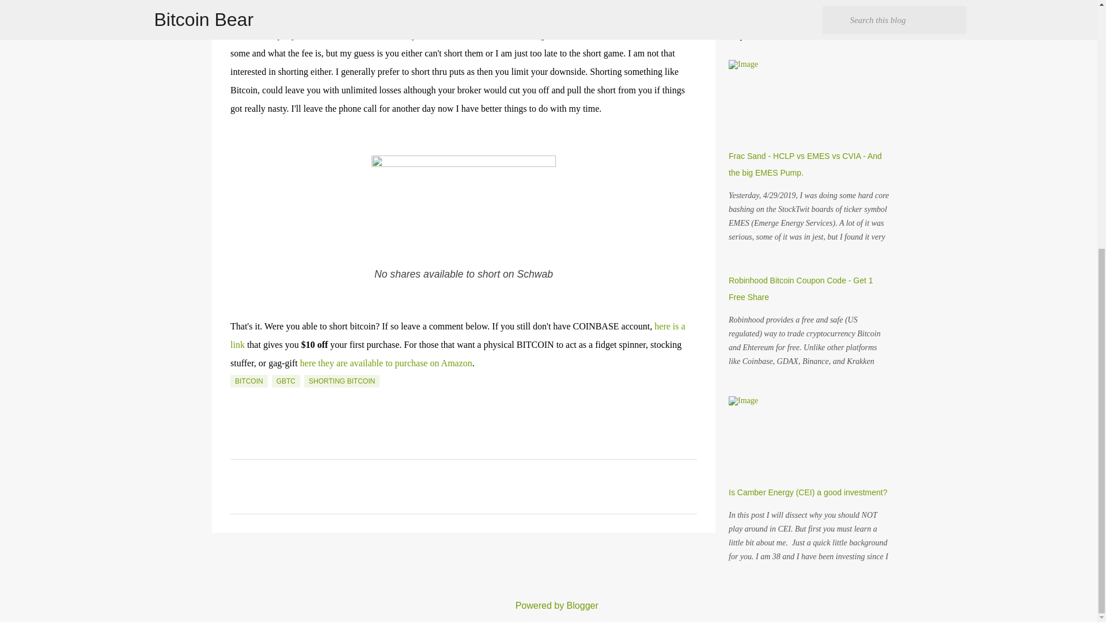 This screenshot has height=622, width=1106. I want to click on Robinhood Bitcoin Coupon Code - Get 1 Free Share, so click(801, 289).